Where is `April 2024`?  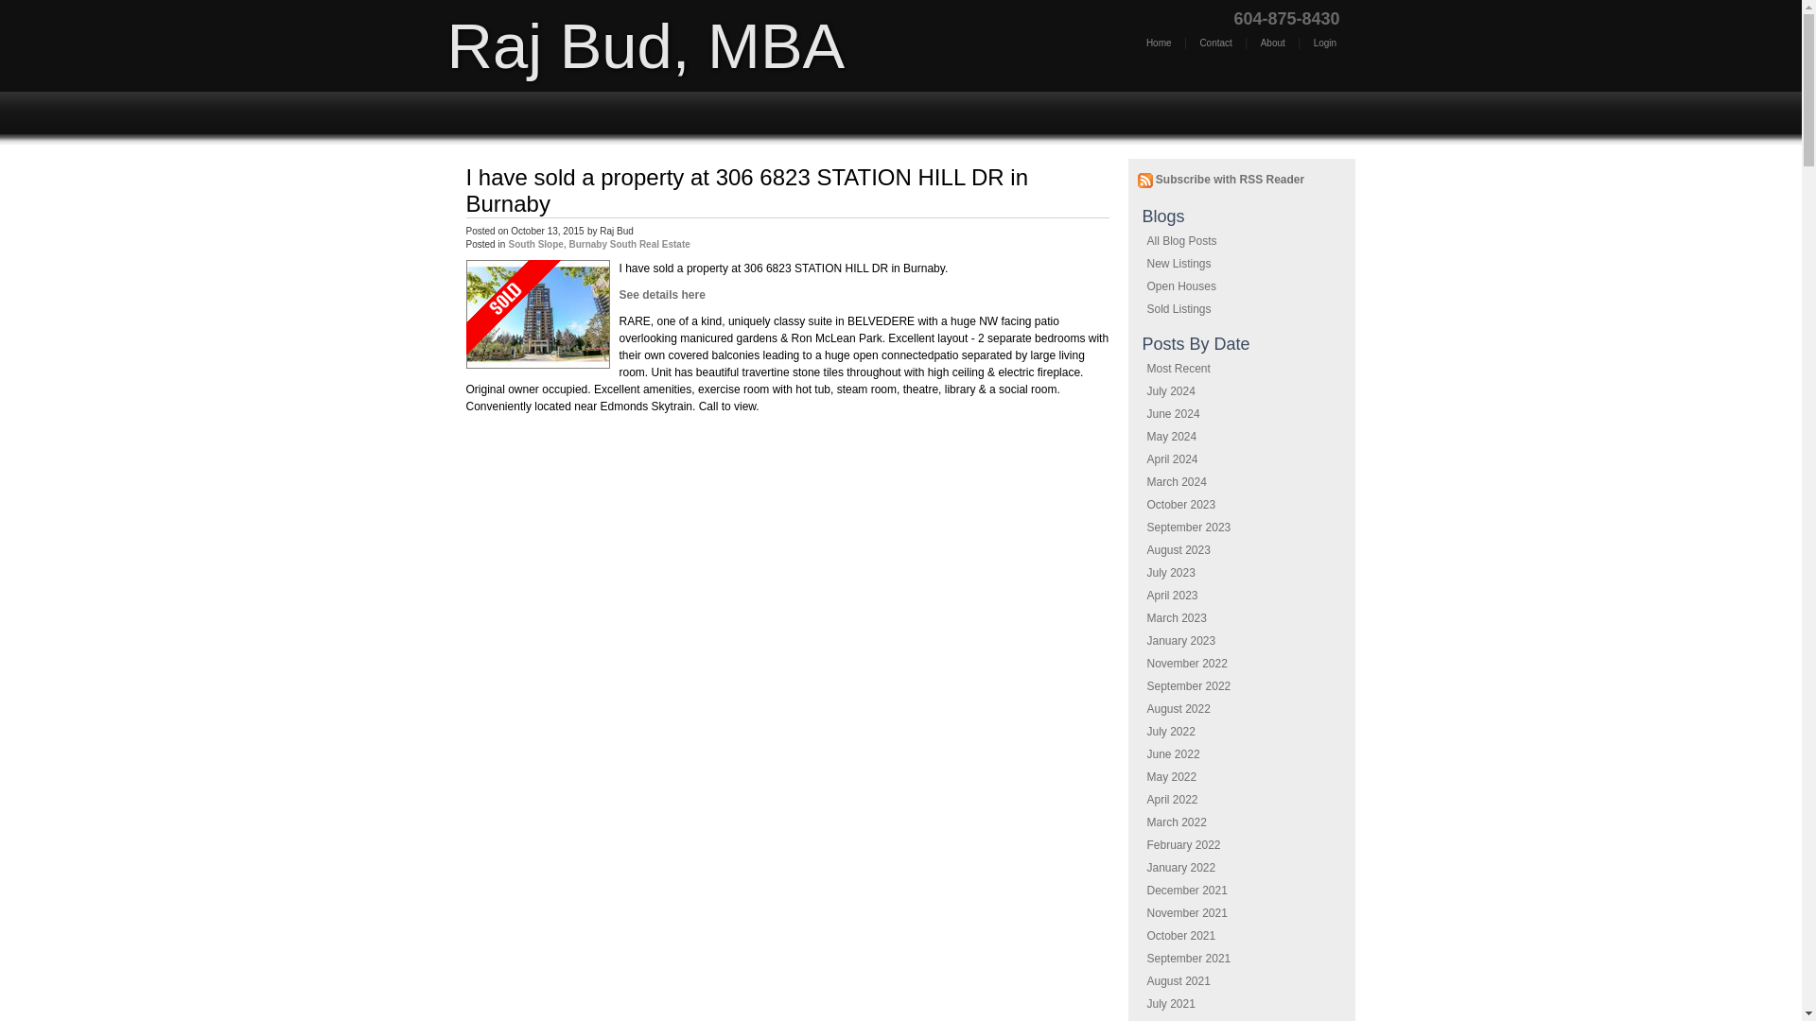
April 2024 is located at coordinates (1171, 459).